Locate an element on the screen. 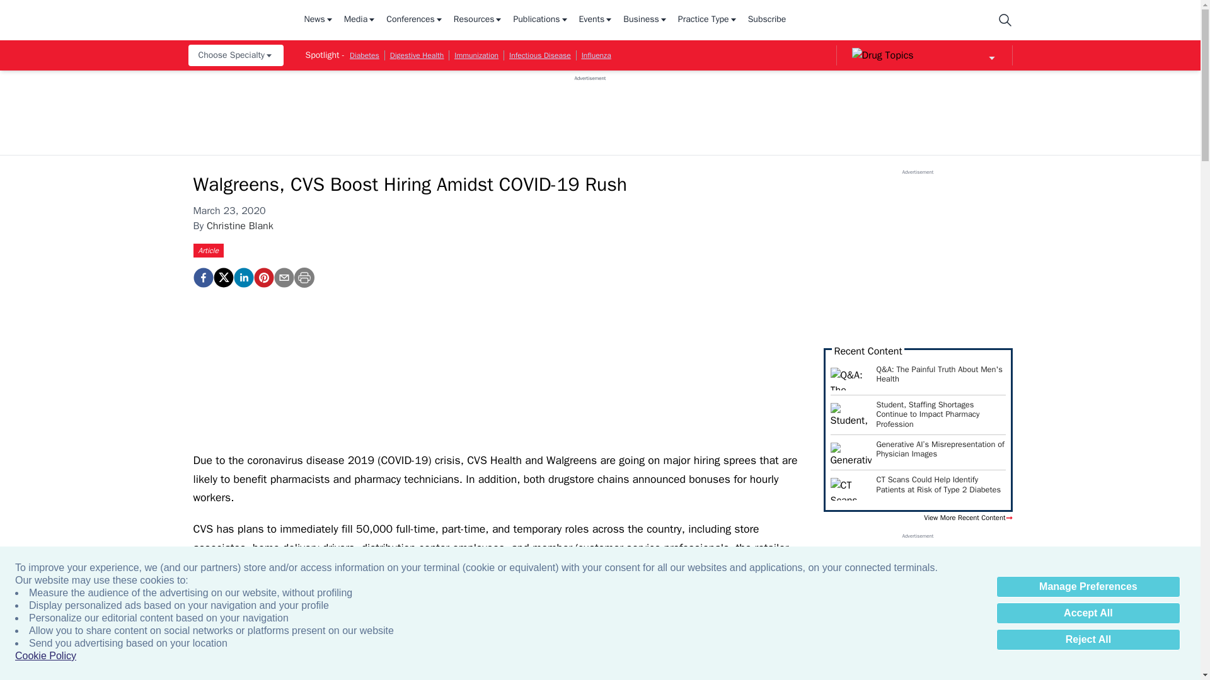 This screenshot has width=1210, height=680. Accept All is located at coordinates (1088, 613).